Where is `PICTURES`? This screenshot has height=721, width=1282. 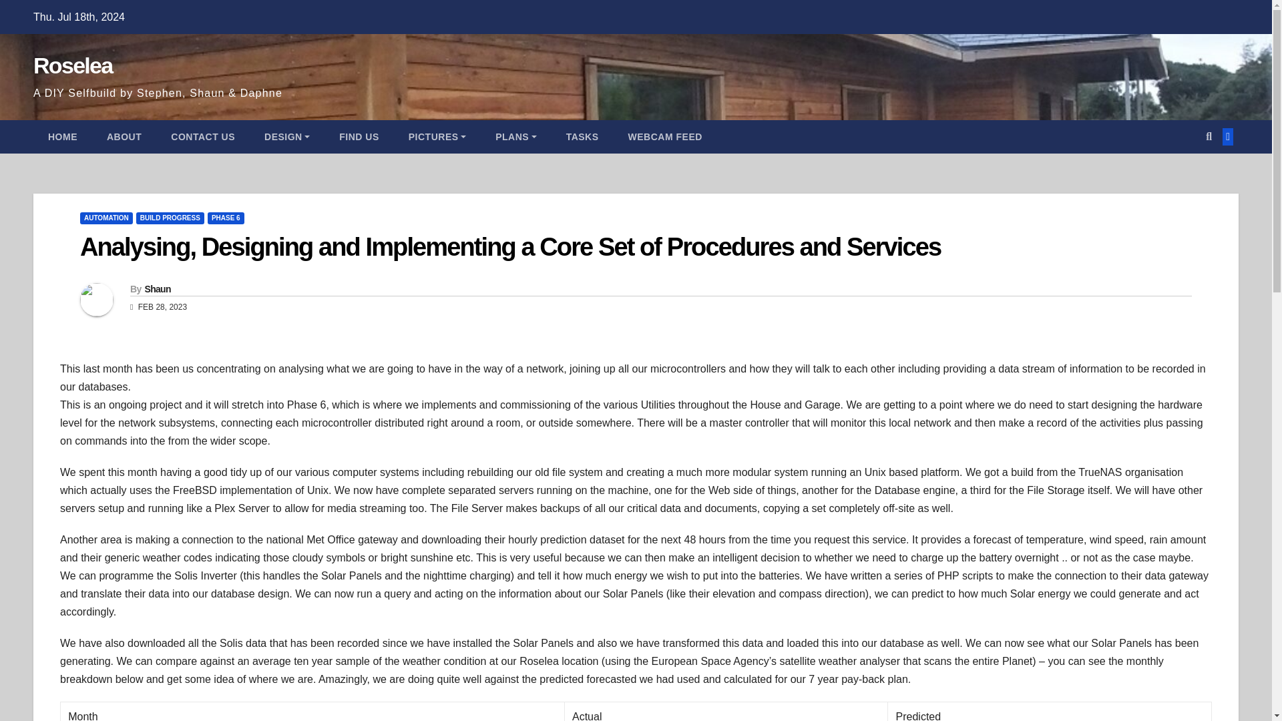 PICTURES is located at coordinates (437, 137).